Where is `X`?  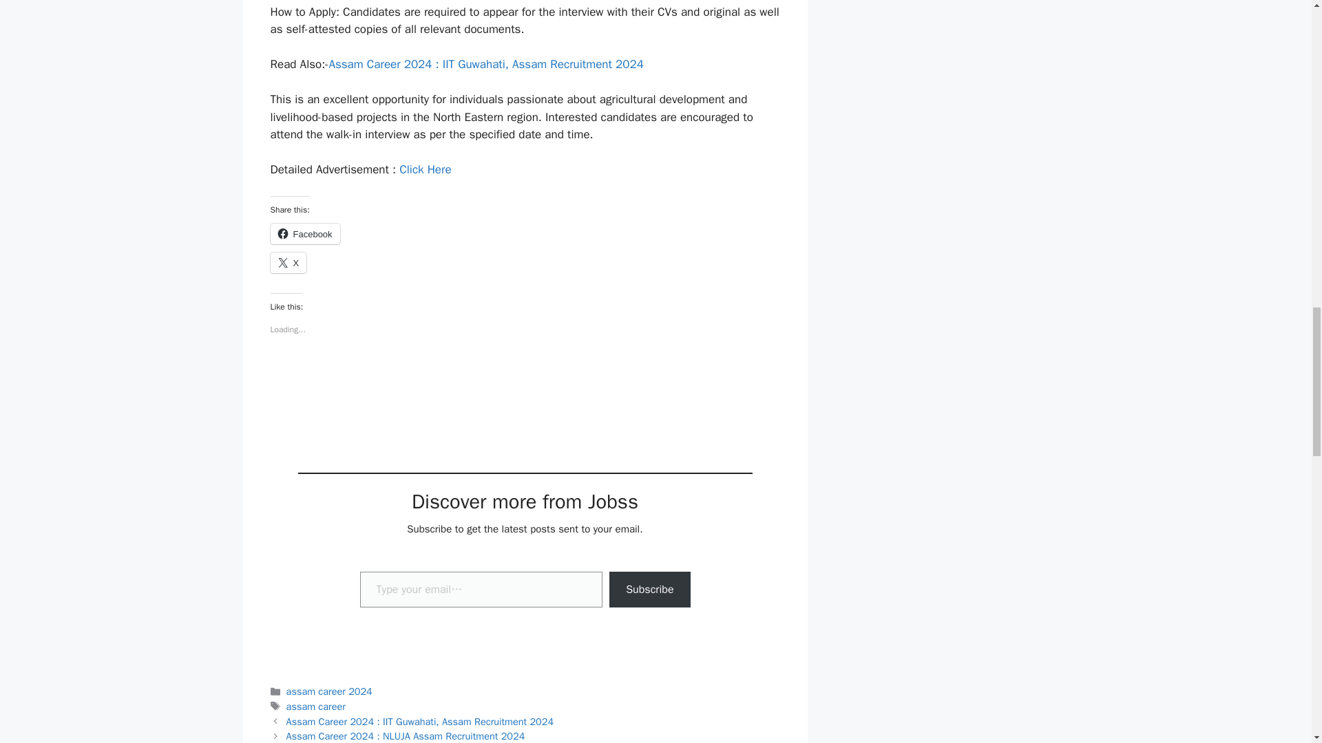 X is located at coordinates (288, 263).